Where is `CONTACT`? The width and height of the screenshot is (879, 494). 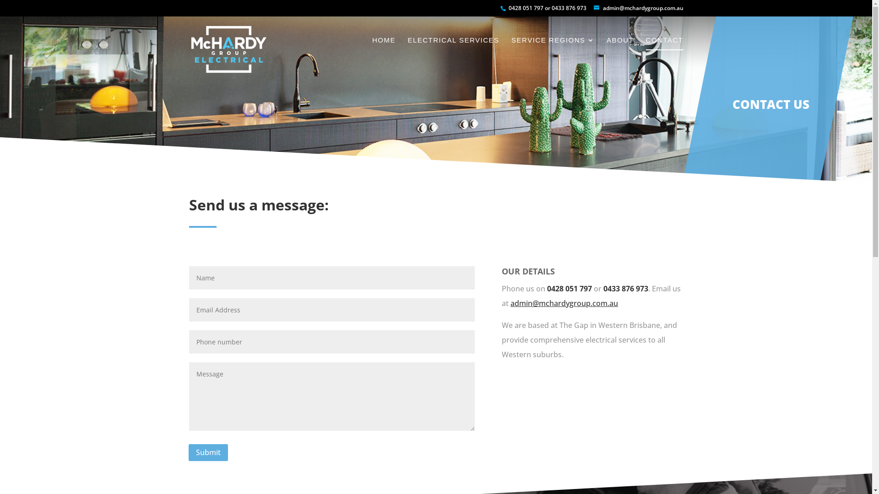
CONTACT is located at coordinates (665, 50).